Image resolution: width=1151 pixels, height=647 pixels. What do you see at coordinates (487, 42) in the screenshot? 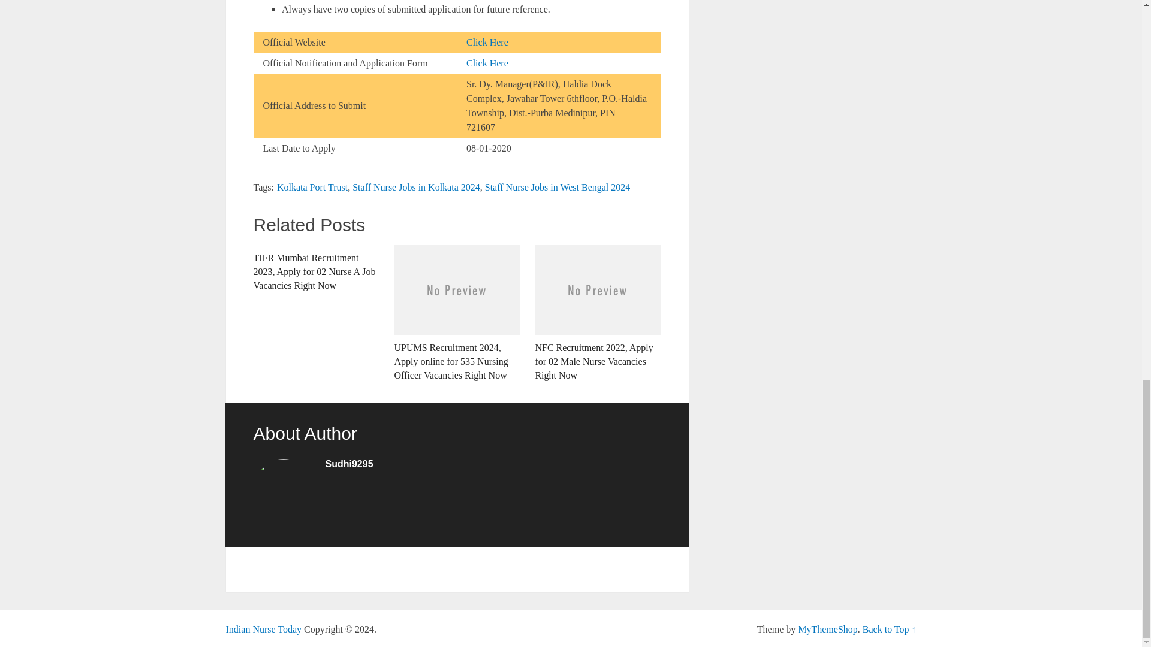
I see `Click Here` at bounding box center [487, 42].